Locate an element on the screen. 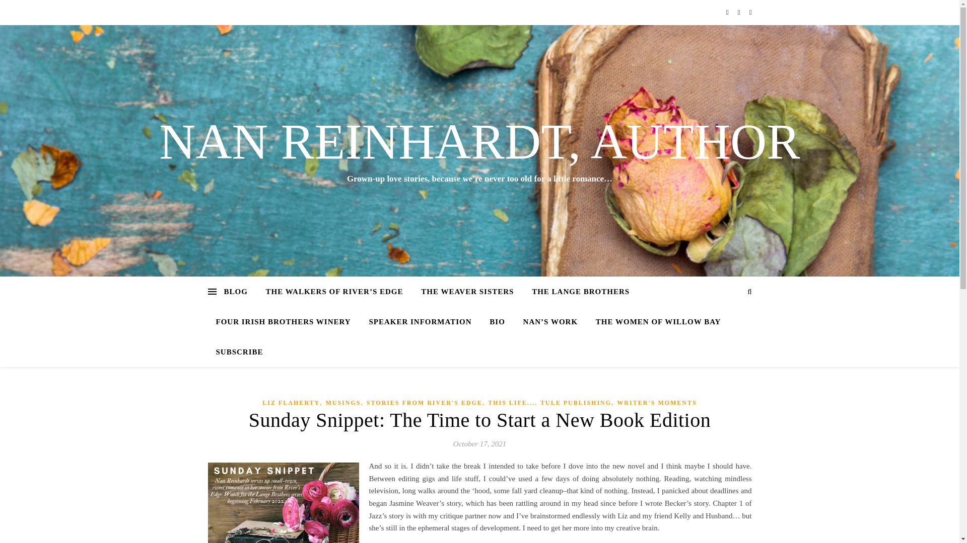 The height and width of the screenshot is (543, 967). THE WOMEN OF WILLOW BAY is located at coordinates (658, 322).